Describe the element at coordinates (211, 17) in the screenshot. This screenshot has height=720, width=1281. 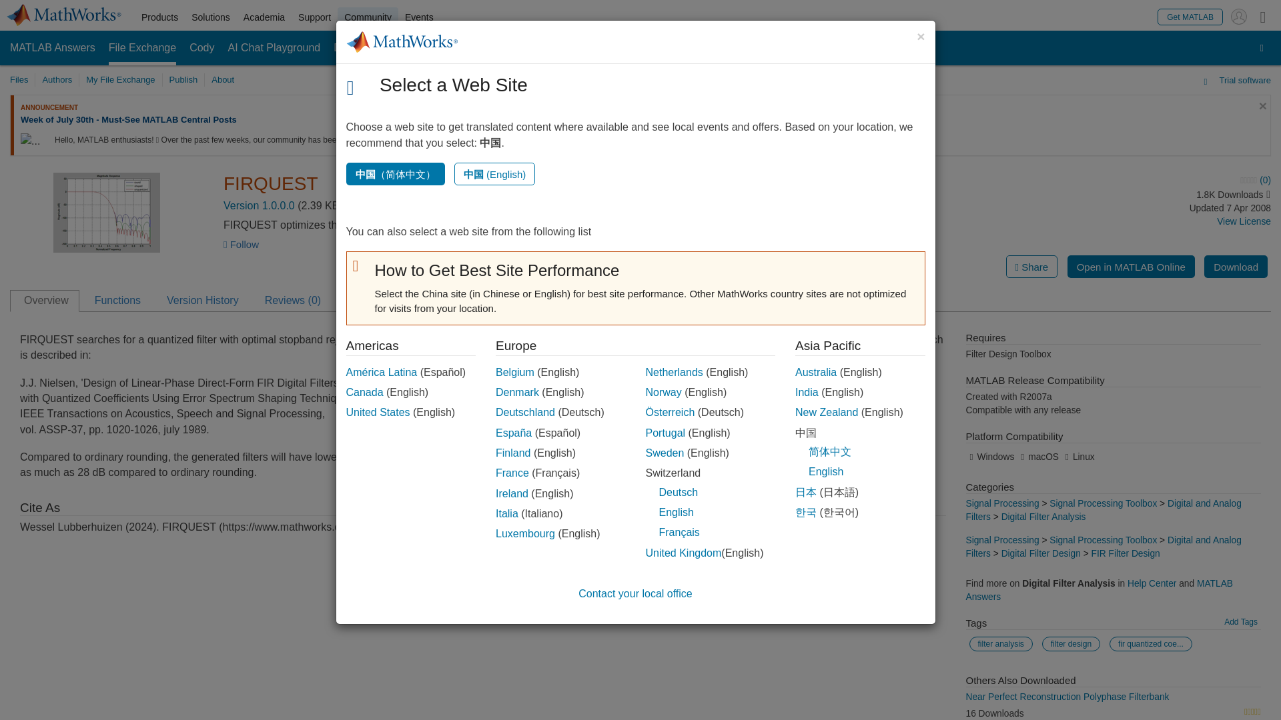
I see `Solutions` at that location.